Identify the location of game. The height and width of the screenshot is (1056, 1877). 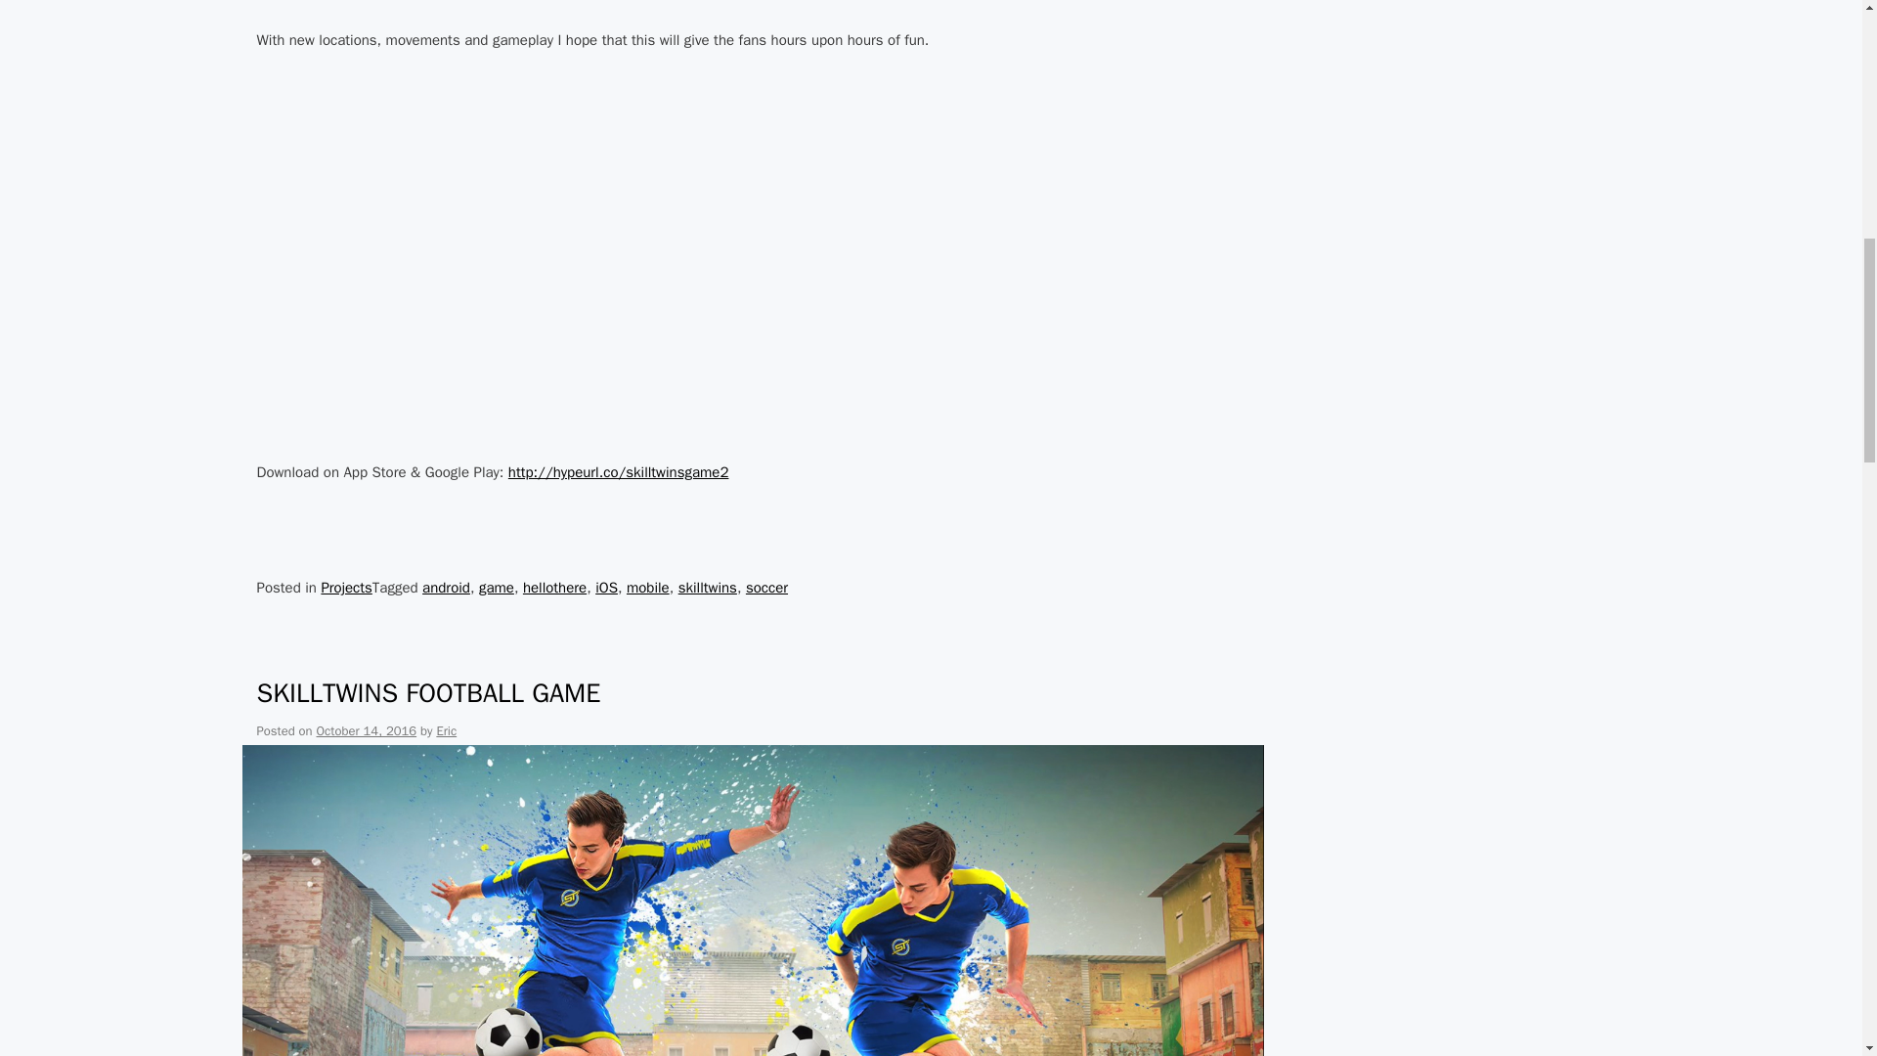
(497, 587).